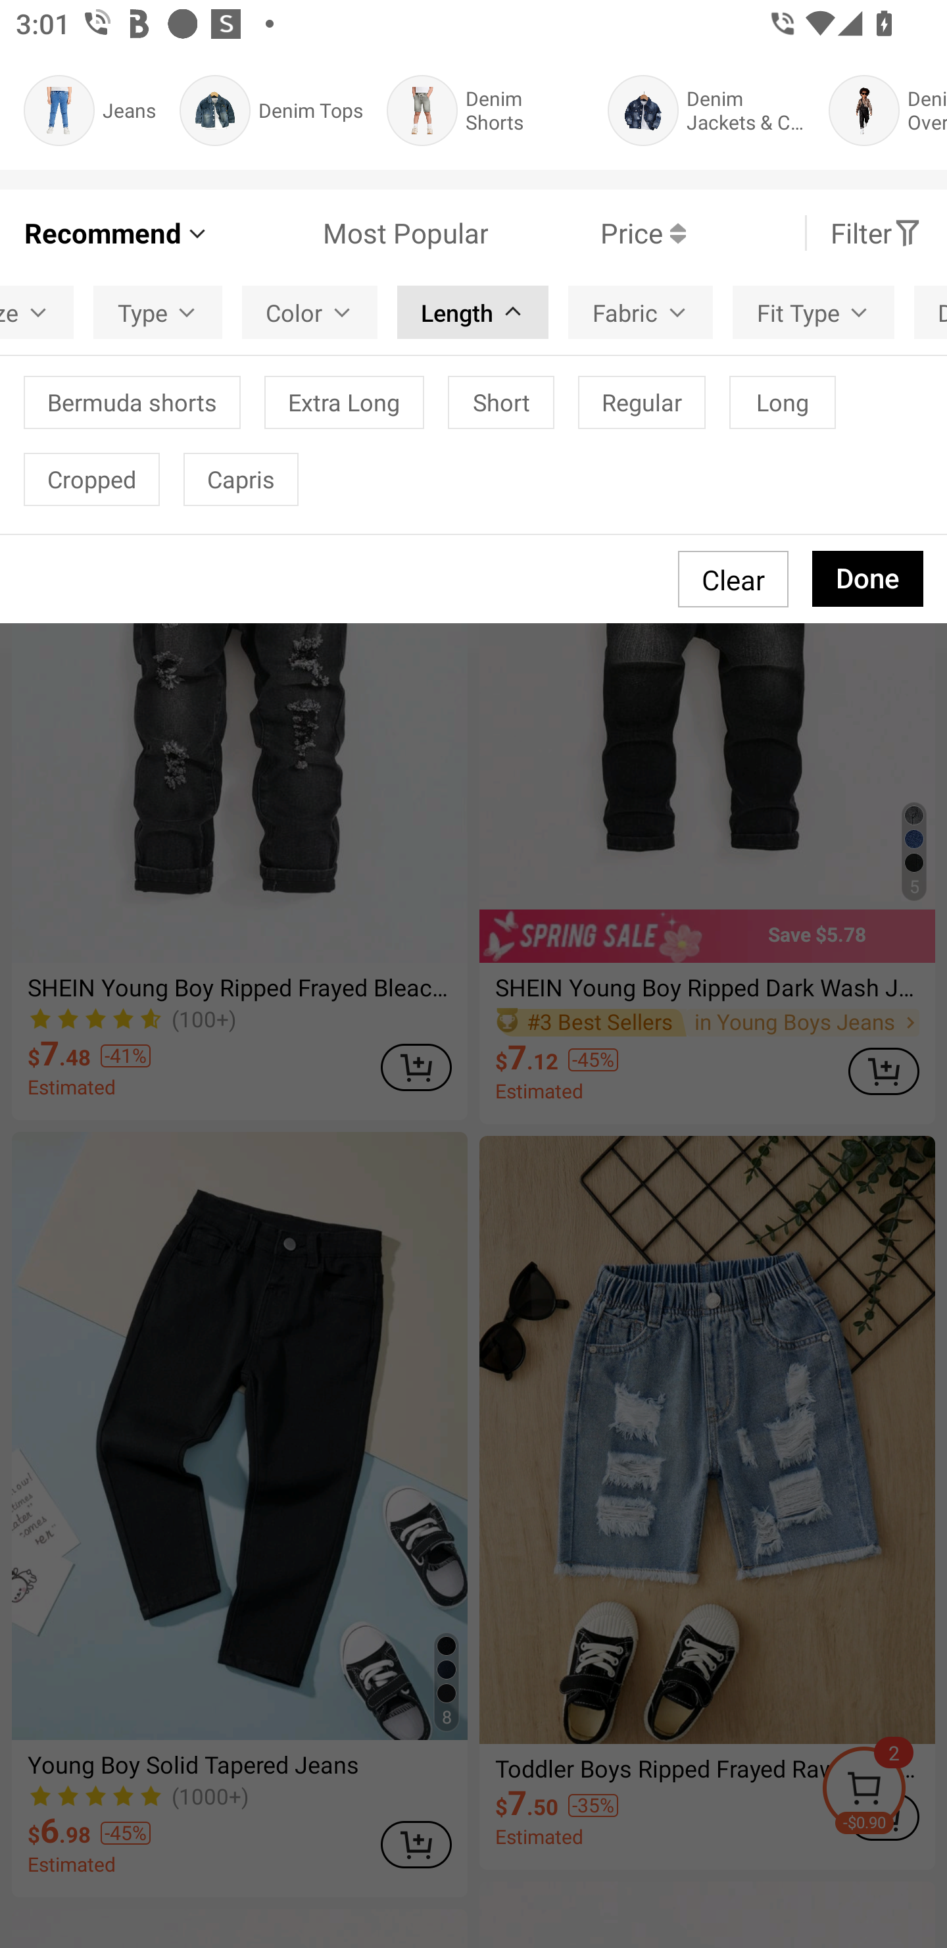 The image size is (947, 1948). Describe the element at coordinates (706, 111) in the screenshot. I see `Denim Jackets & Coats` at that location.